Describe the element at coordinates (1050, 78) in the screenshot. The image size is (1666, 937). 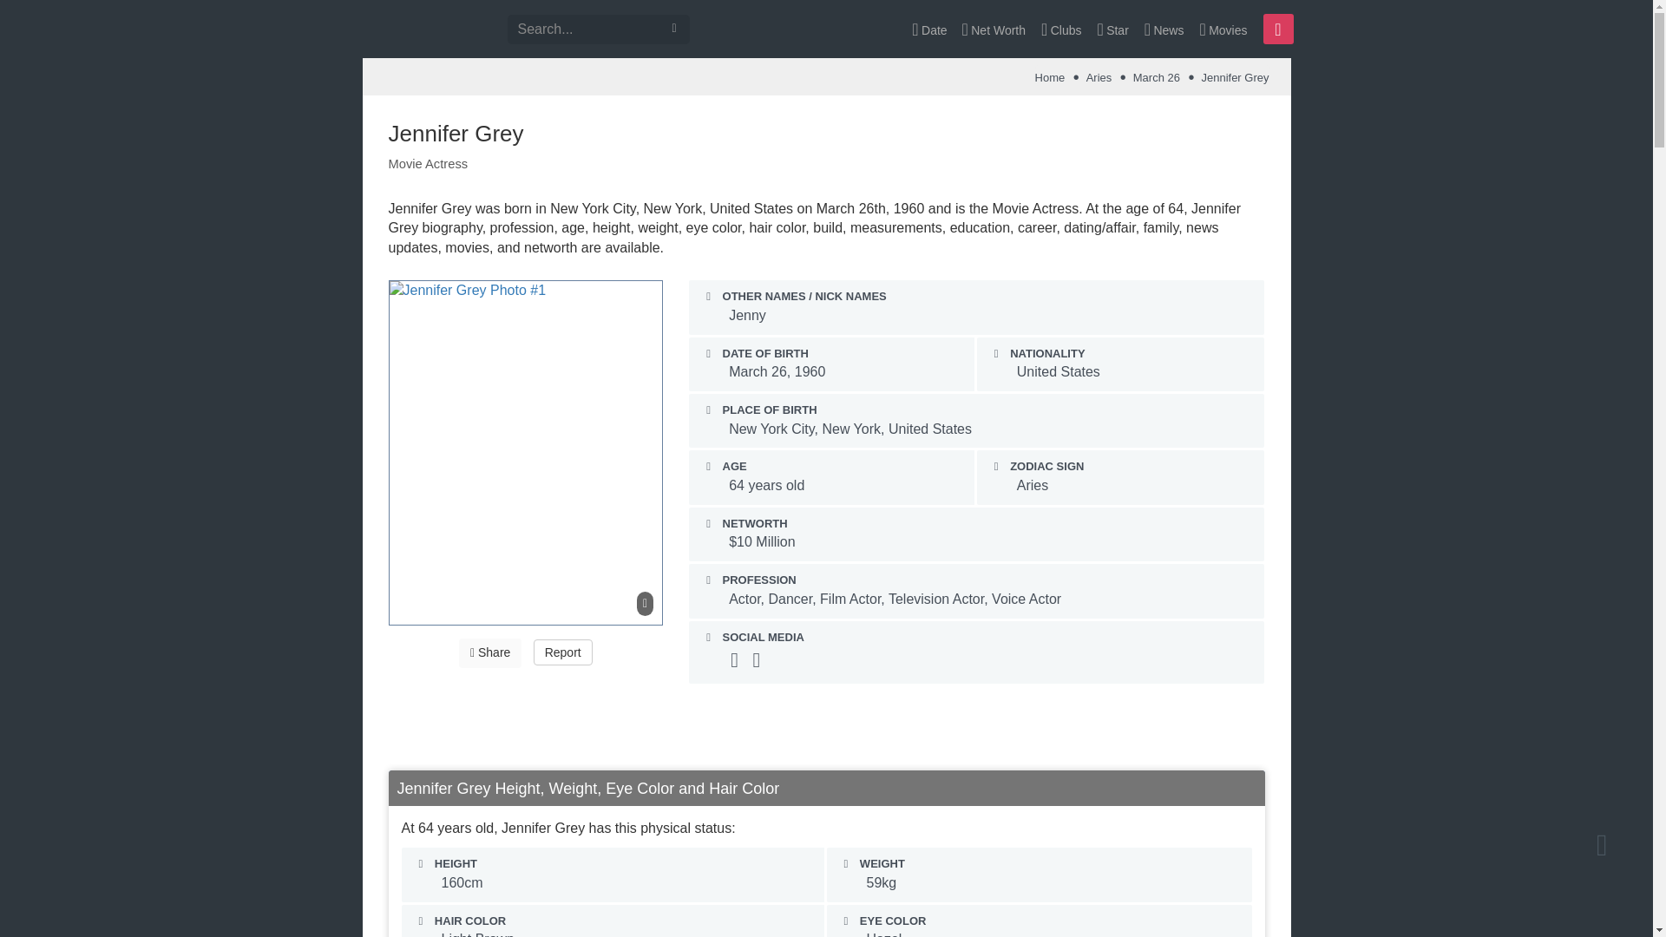
I see `Home` at that location.